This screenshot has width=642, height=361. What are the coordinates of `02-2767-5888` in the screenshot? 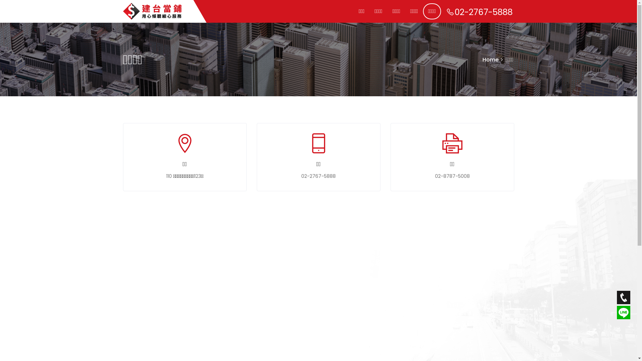 It's located at (479, 12).